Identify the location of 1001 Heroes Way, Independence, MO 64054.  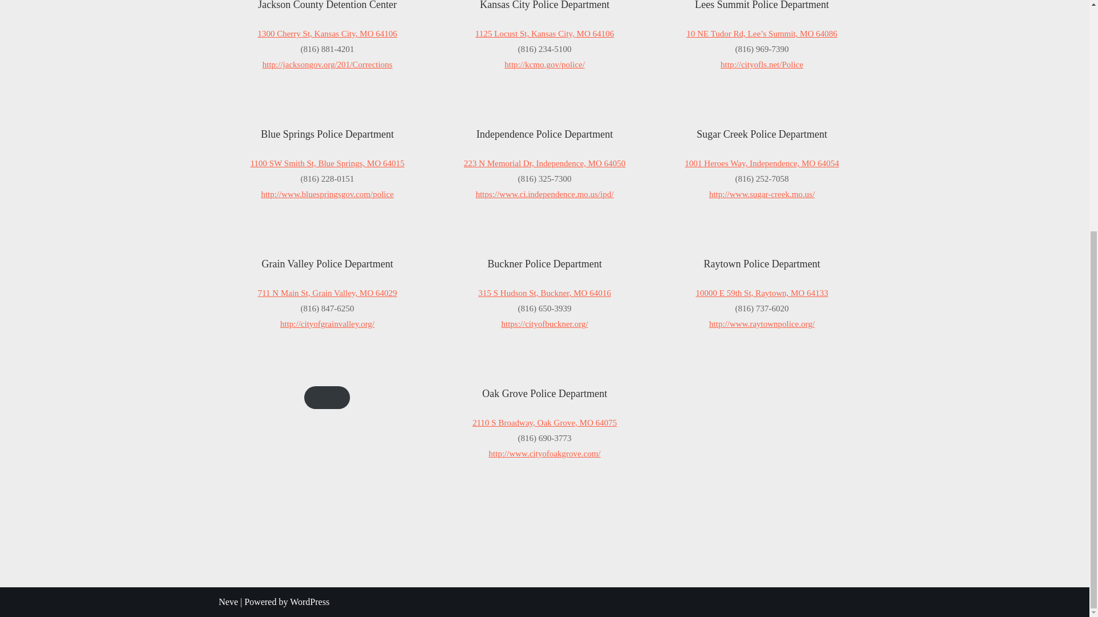
(762, 163).